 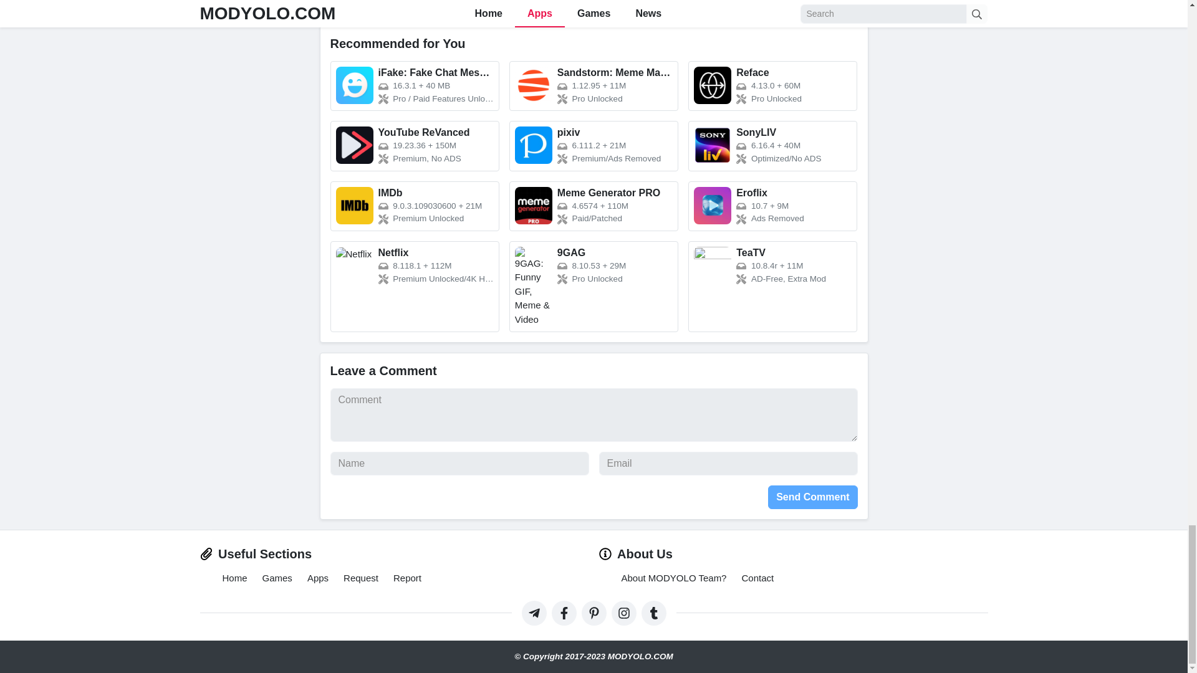 What do you see at coordinates (414, 287) in the screenshot?
I see `Netflix` at bounding box center [414, 287].